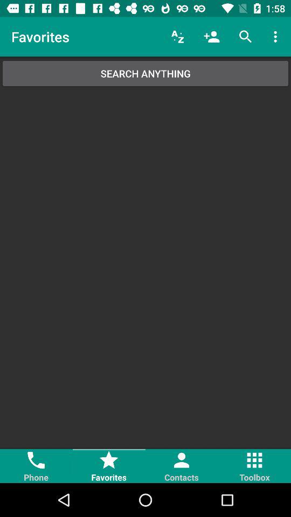 This screenshot has height=517, width=291. What do you see at coordinates (145, 73) in the screenshot?
I see `scroll to search anything item` at bounding box center [145, 73].